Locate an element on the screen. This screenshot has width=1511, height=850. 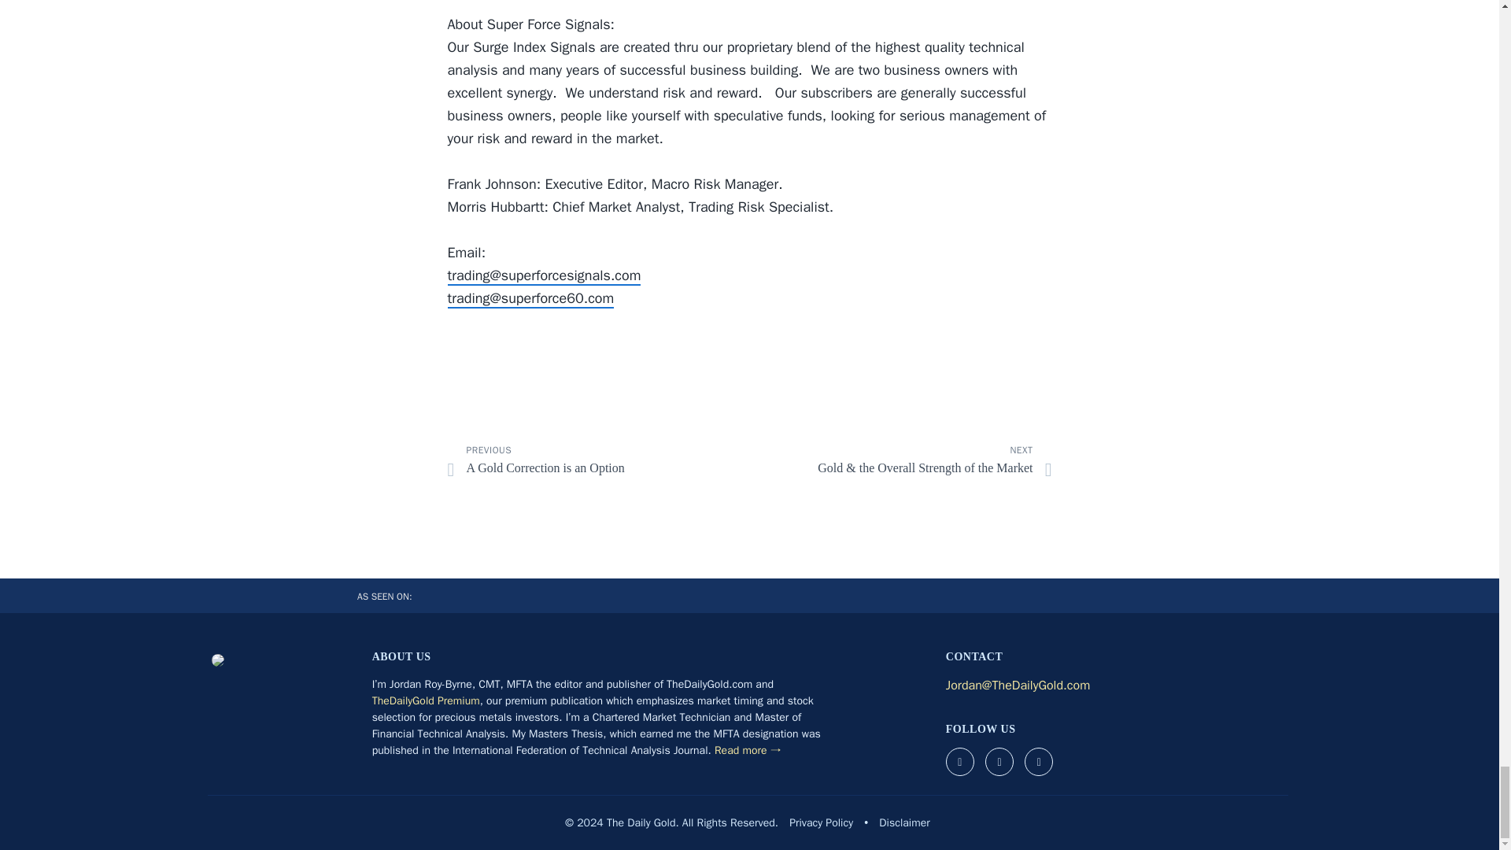
Privacy Policy is located at coordinates (821, 822).